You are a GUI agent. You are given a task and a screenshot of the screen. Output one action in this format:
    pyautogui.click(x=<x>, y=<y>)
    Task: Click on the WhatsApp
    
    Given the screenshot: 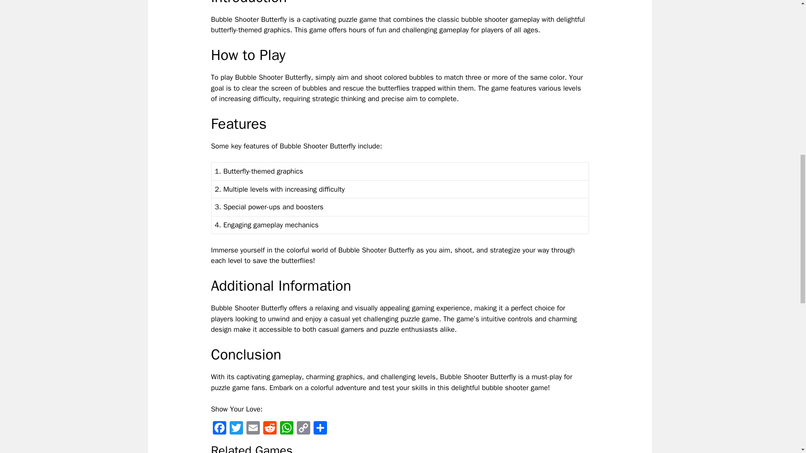 What is the action you would take?
    pyautogui.click(x=286, y=429)
    